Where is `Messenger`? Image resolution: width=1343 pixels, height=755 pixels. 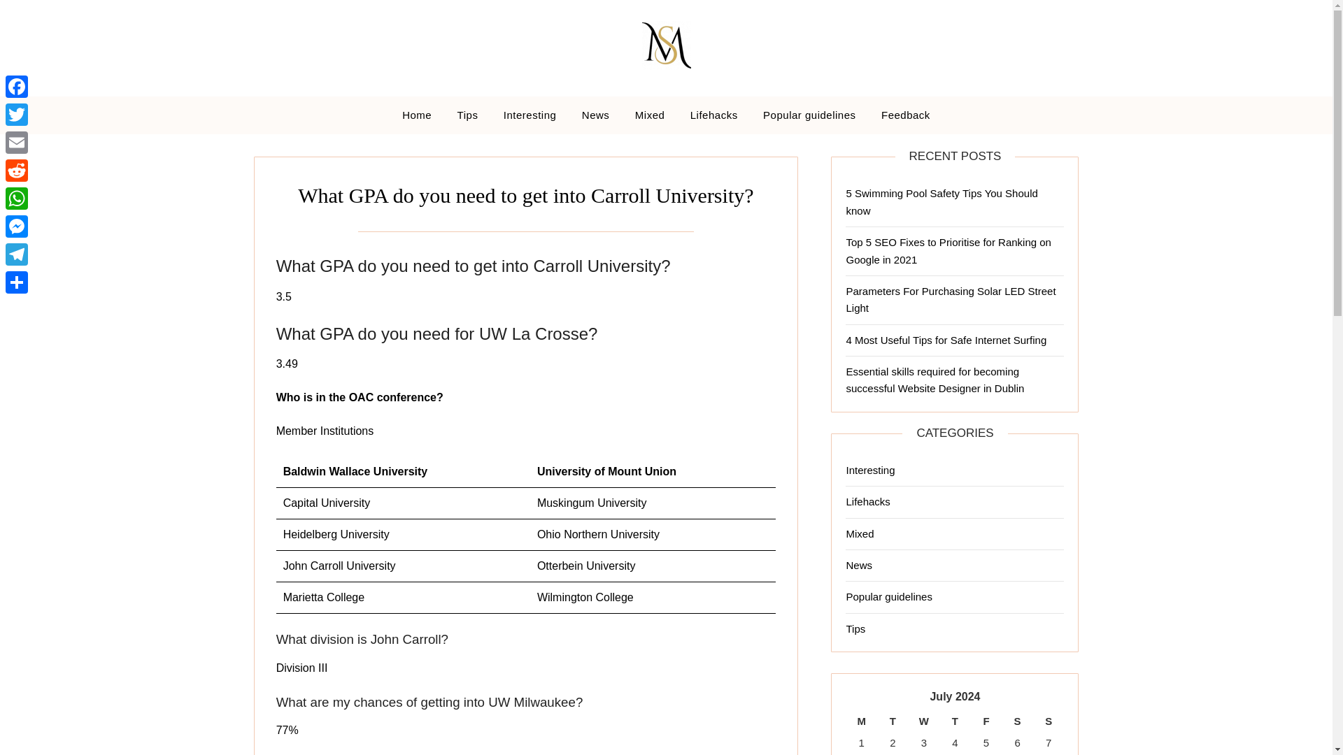
Messenger is located at coordinates (17, 226).